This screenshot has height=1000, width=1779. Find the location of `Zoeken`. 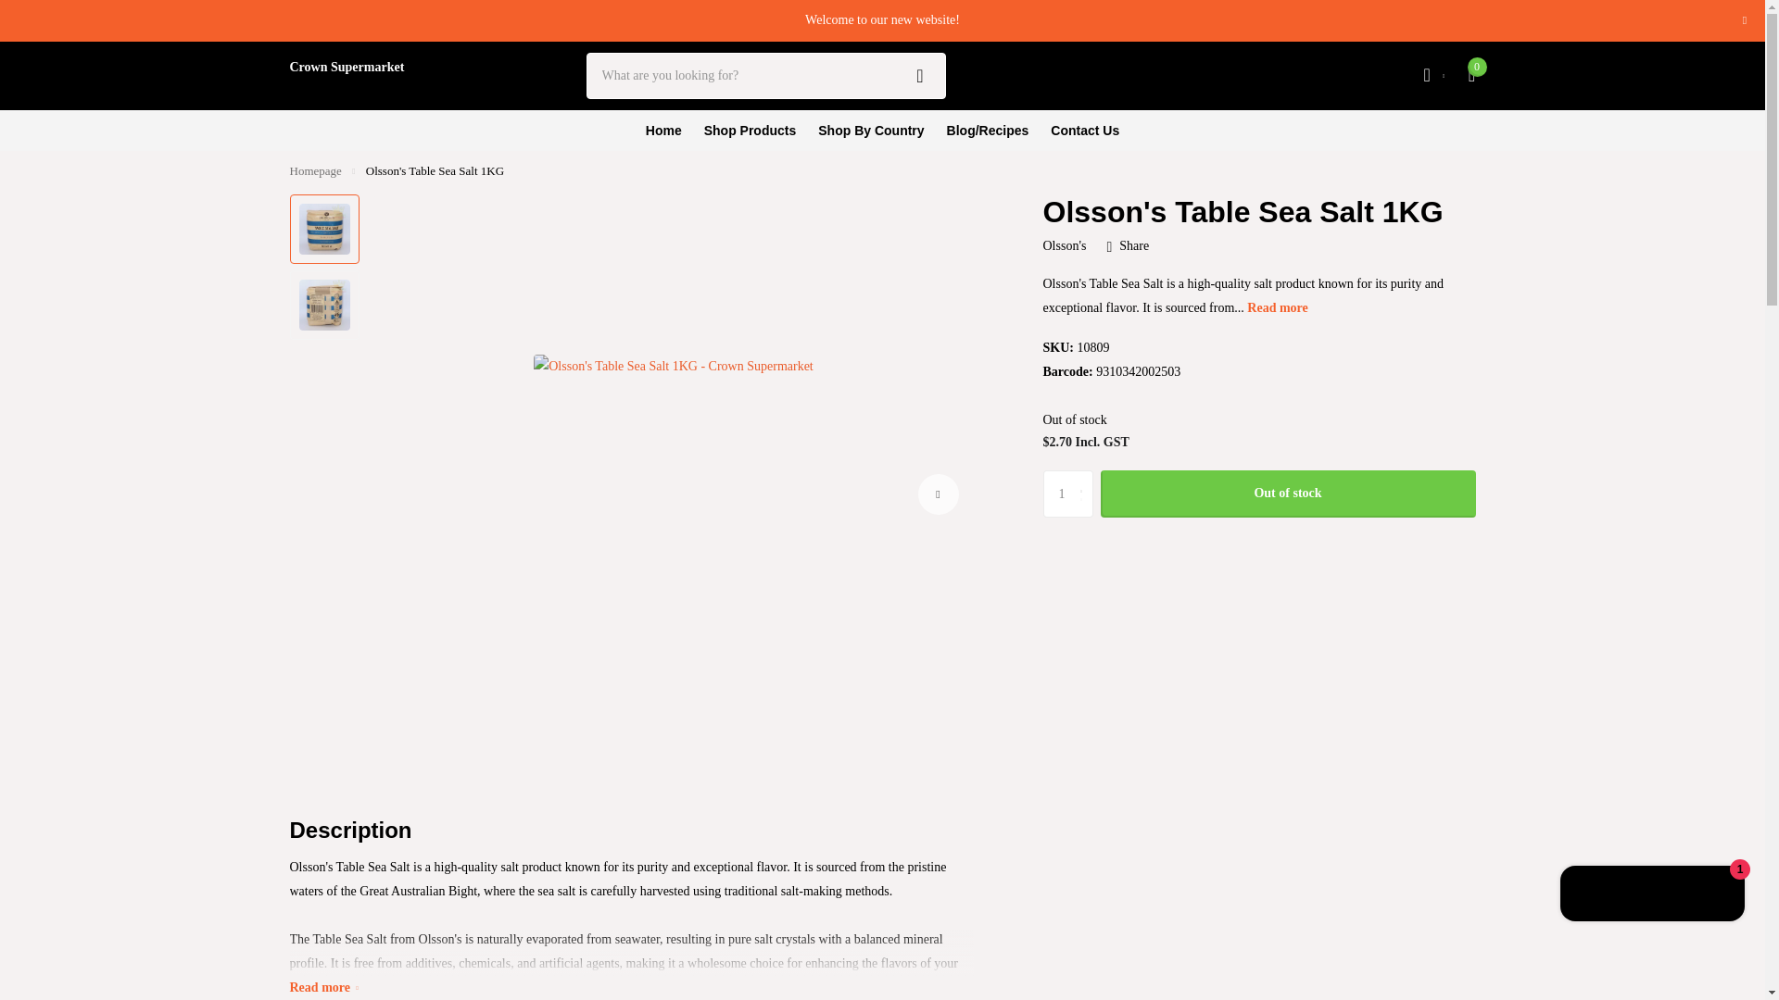

Zoeken is located at coordinates (920, 76).